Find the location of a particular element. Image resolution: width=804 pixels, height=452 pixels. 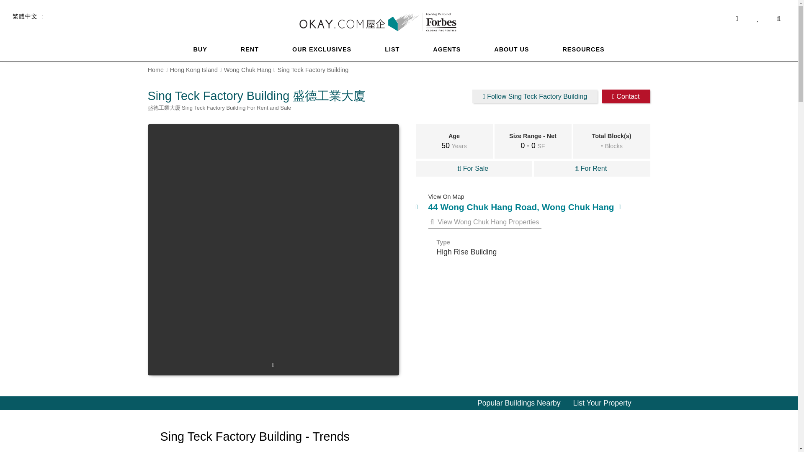

BUY is located at coordinates (200, 49).